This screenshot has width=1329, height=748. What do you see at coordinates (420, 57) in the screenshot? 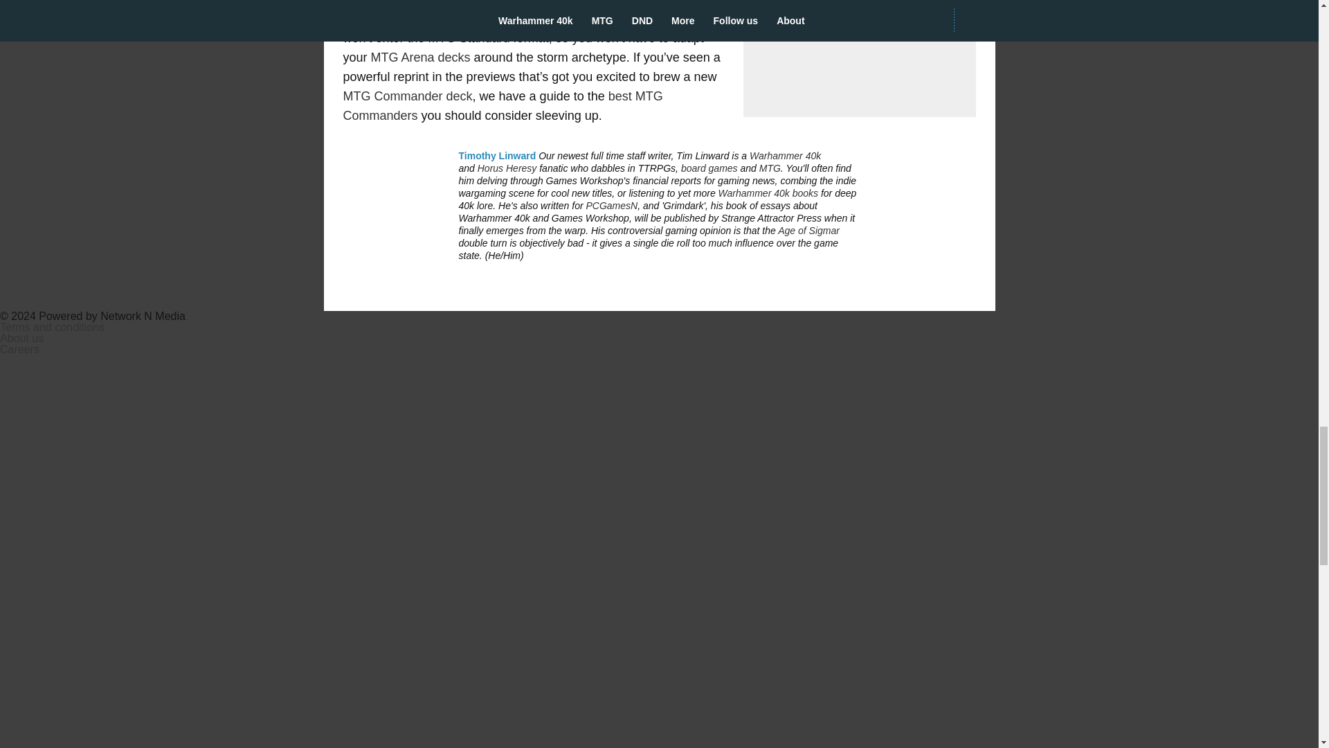
I see `MTG Arena decks` at bounding box center [420, 57].